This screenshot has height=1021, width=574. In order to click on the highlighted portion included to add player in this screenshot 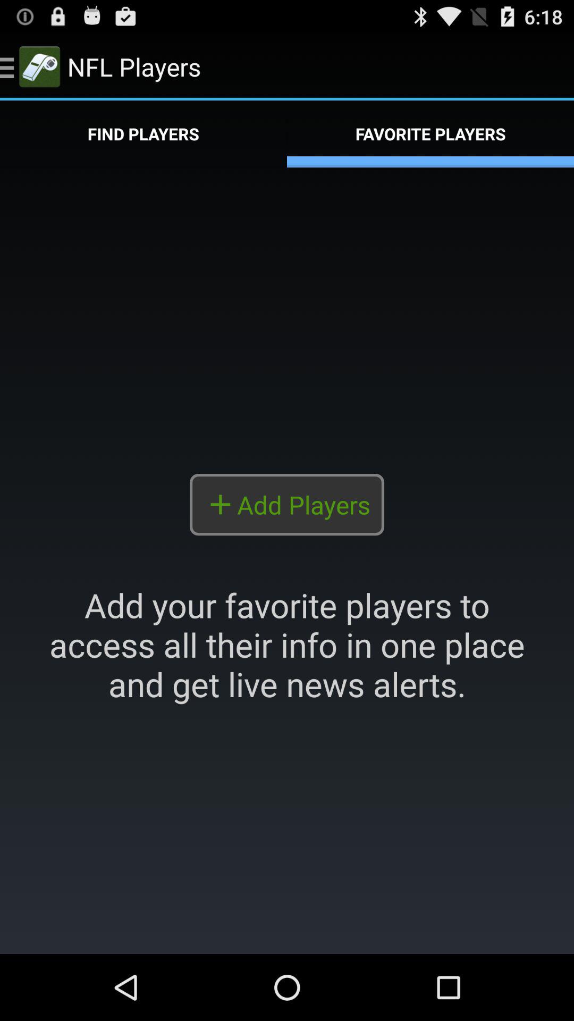, I will do `click(287, 560)`.